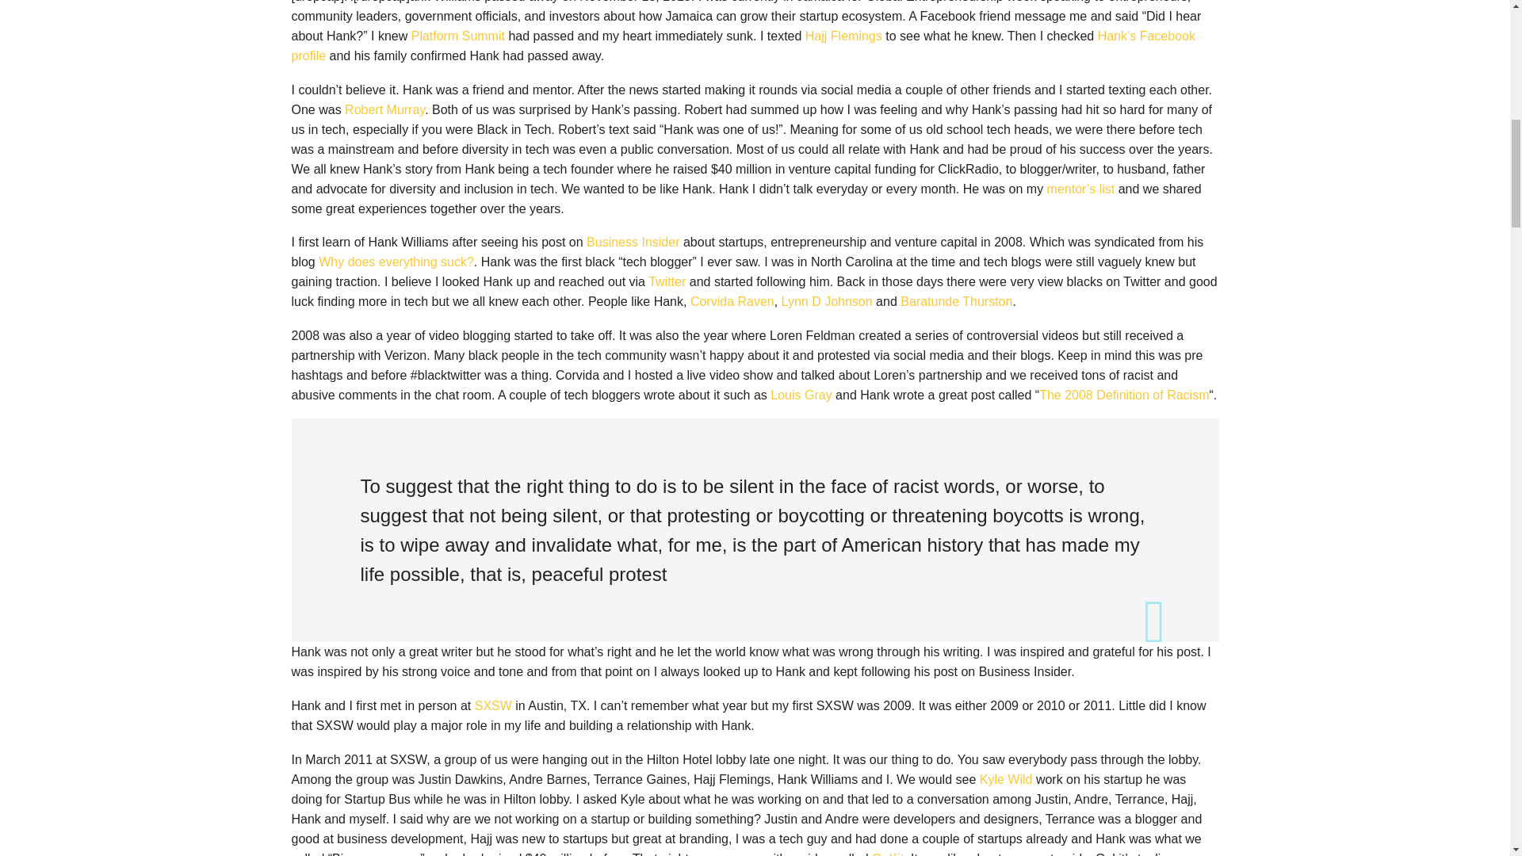 The image size is (1522, 856). What do you see at coordinates (827, 301) in the screenshot?
I see `Lynn D Johnson` at bounding box center [827, 301].